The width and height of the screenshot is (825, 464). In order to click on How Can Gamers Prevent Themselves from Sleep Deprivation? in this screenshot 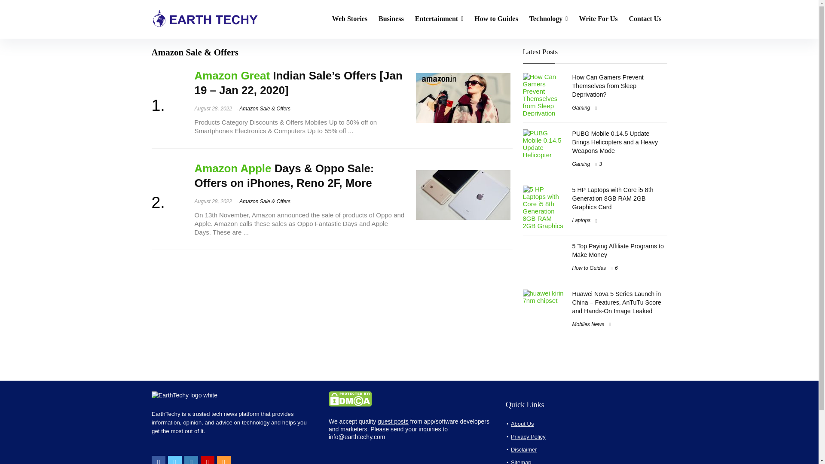, I will do `click(608, 85)`.